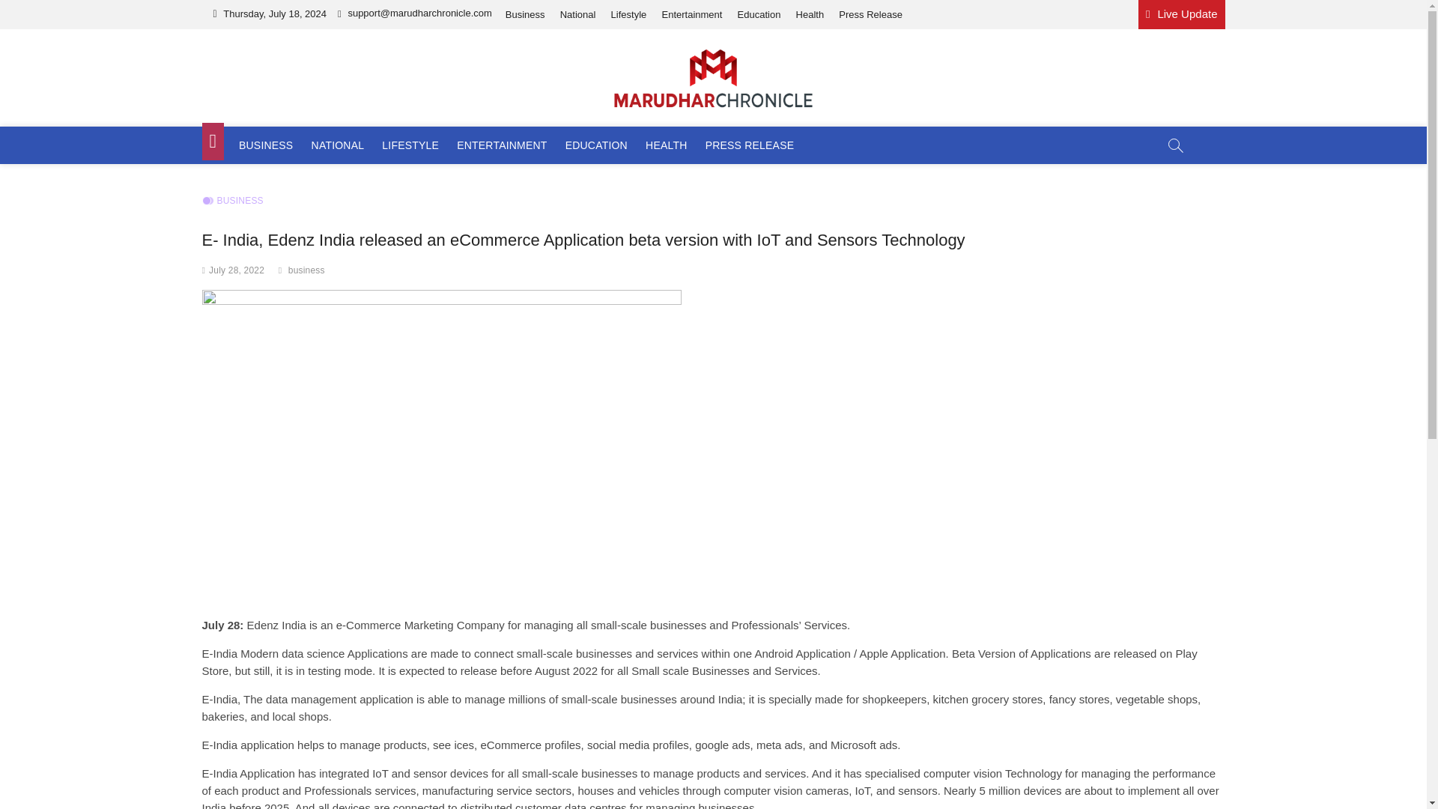 This screenshot has width=1438, height=809. What do you see at coordinates (524, 14) in the screenshot?
I see `Business` at bounding box center [524, 14].